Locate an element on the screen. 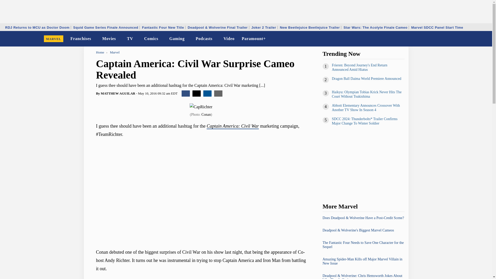  CapRichter is located at coordinates (201, 107).